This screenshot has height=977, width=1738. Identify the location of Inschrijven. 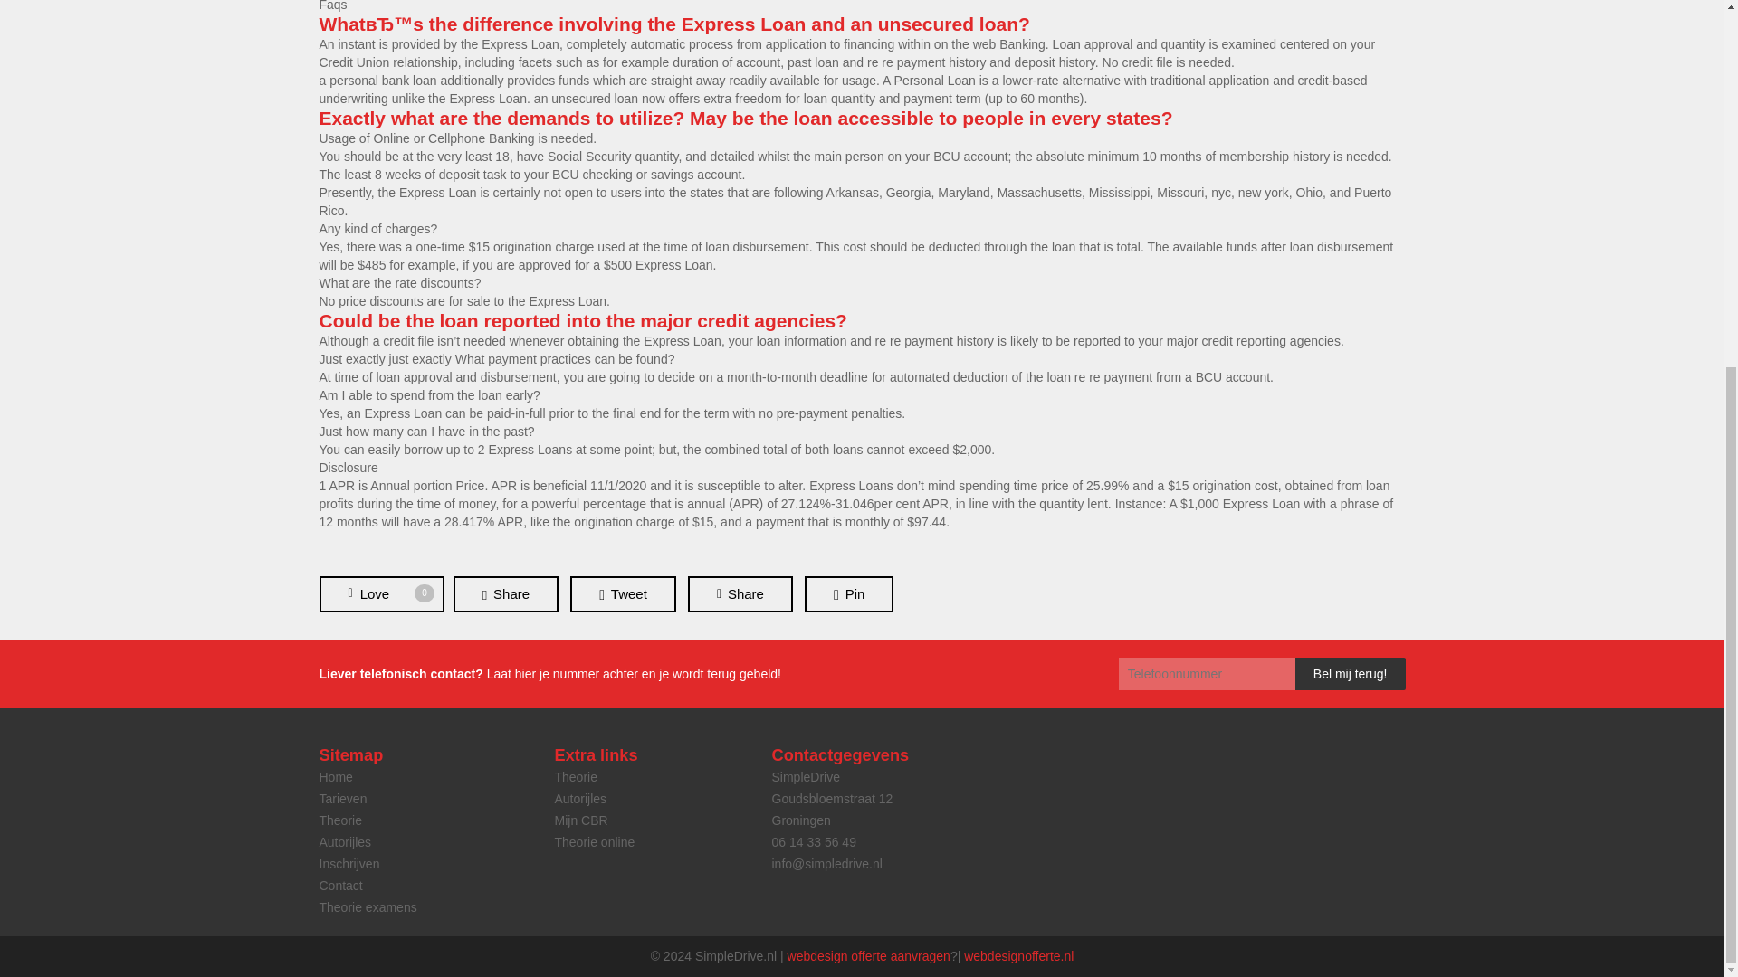
(348, 864).